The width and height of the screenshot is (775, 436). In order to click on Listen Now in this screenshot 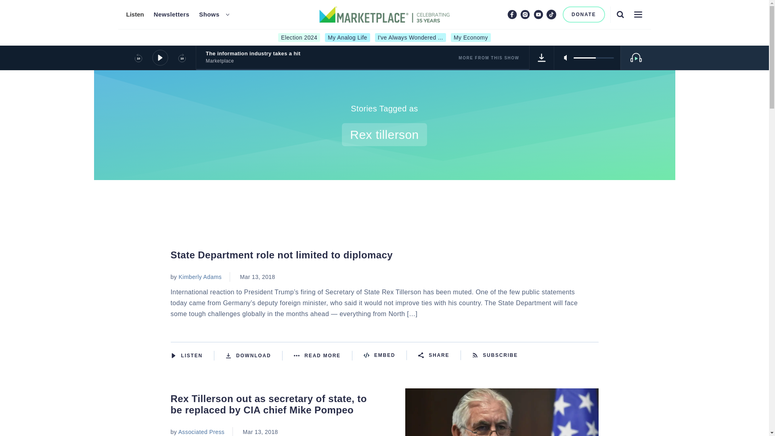, I will do `click(192, 356)`.